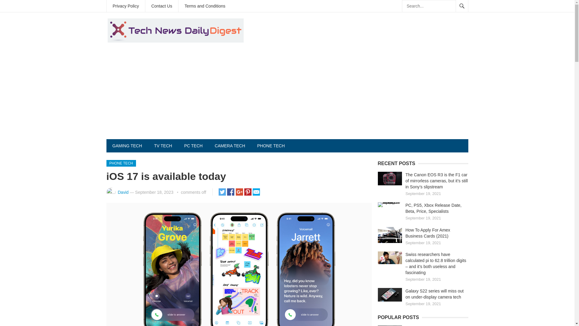 This screenshot has width=579, height=326. I want to click on Terms and Conditions, so click(204, 6).